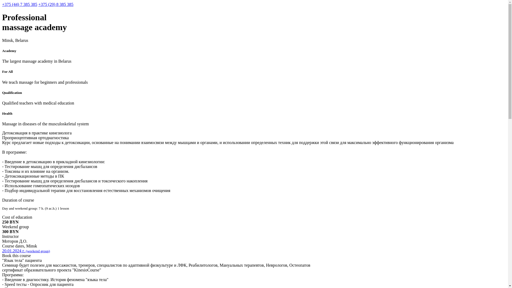 The width and height of the screenshot is (512, 288). I want to click on +375 (29) 8 385 385, so click(56, 4).